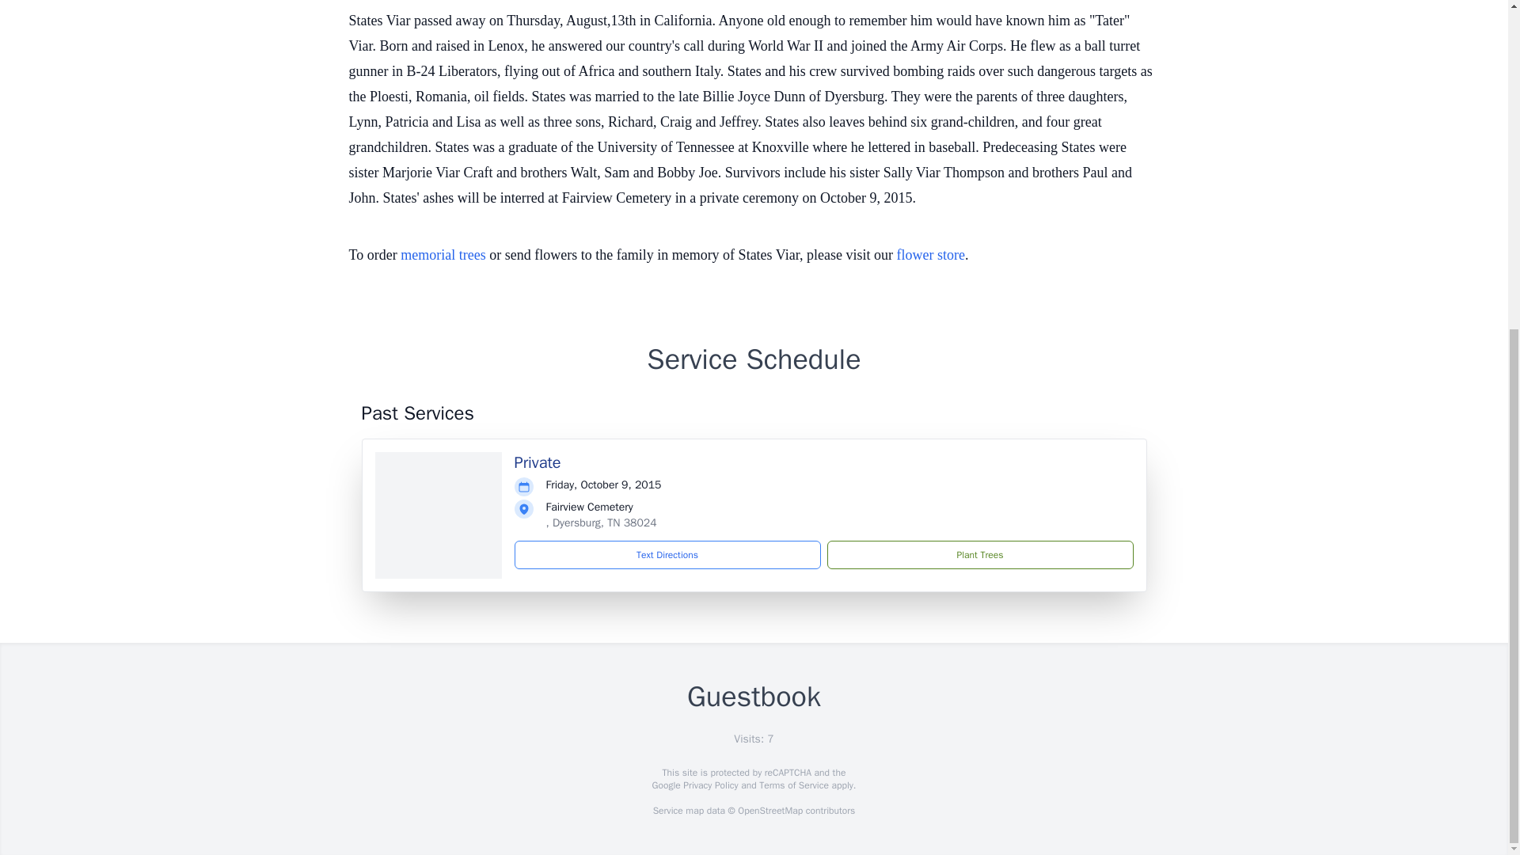  What do you see at coordinates (709, 785) in the screenshot?
I see `Privacy Policy` at bounding box center [709, 785].